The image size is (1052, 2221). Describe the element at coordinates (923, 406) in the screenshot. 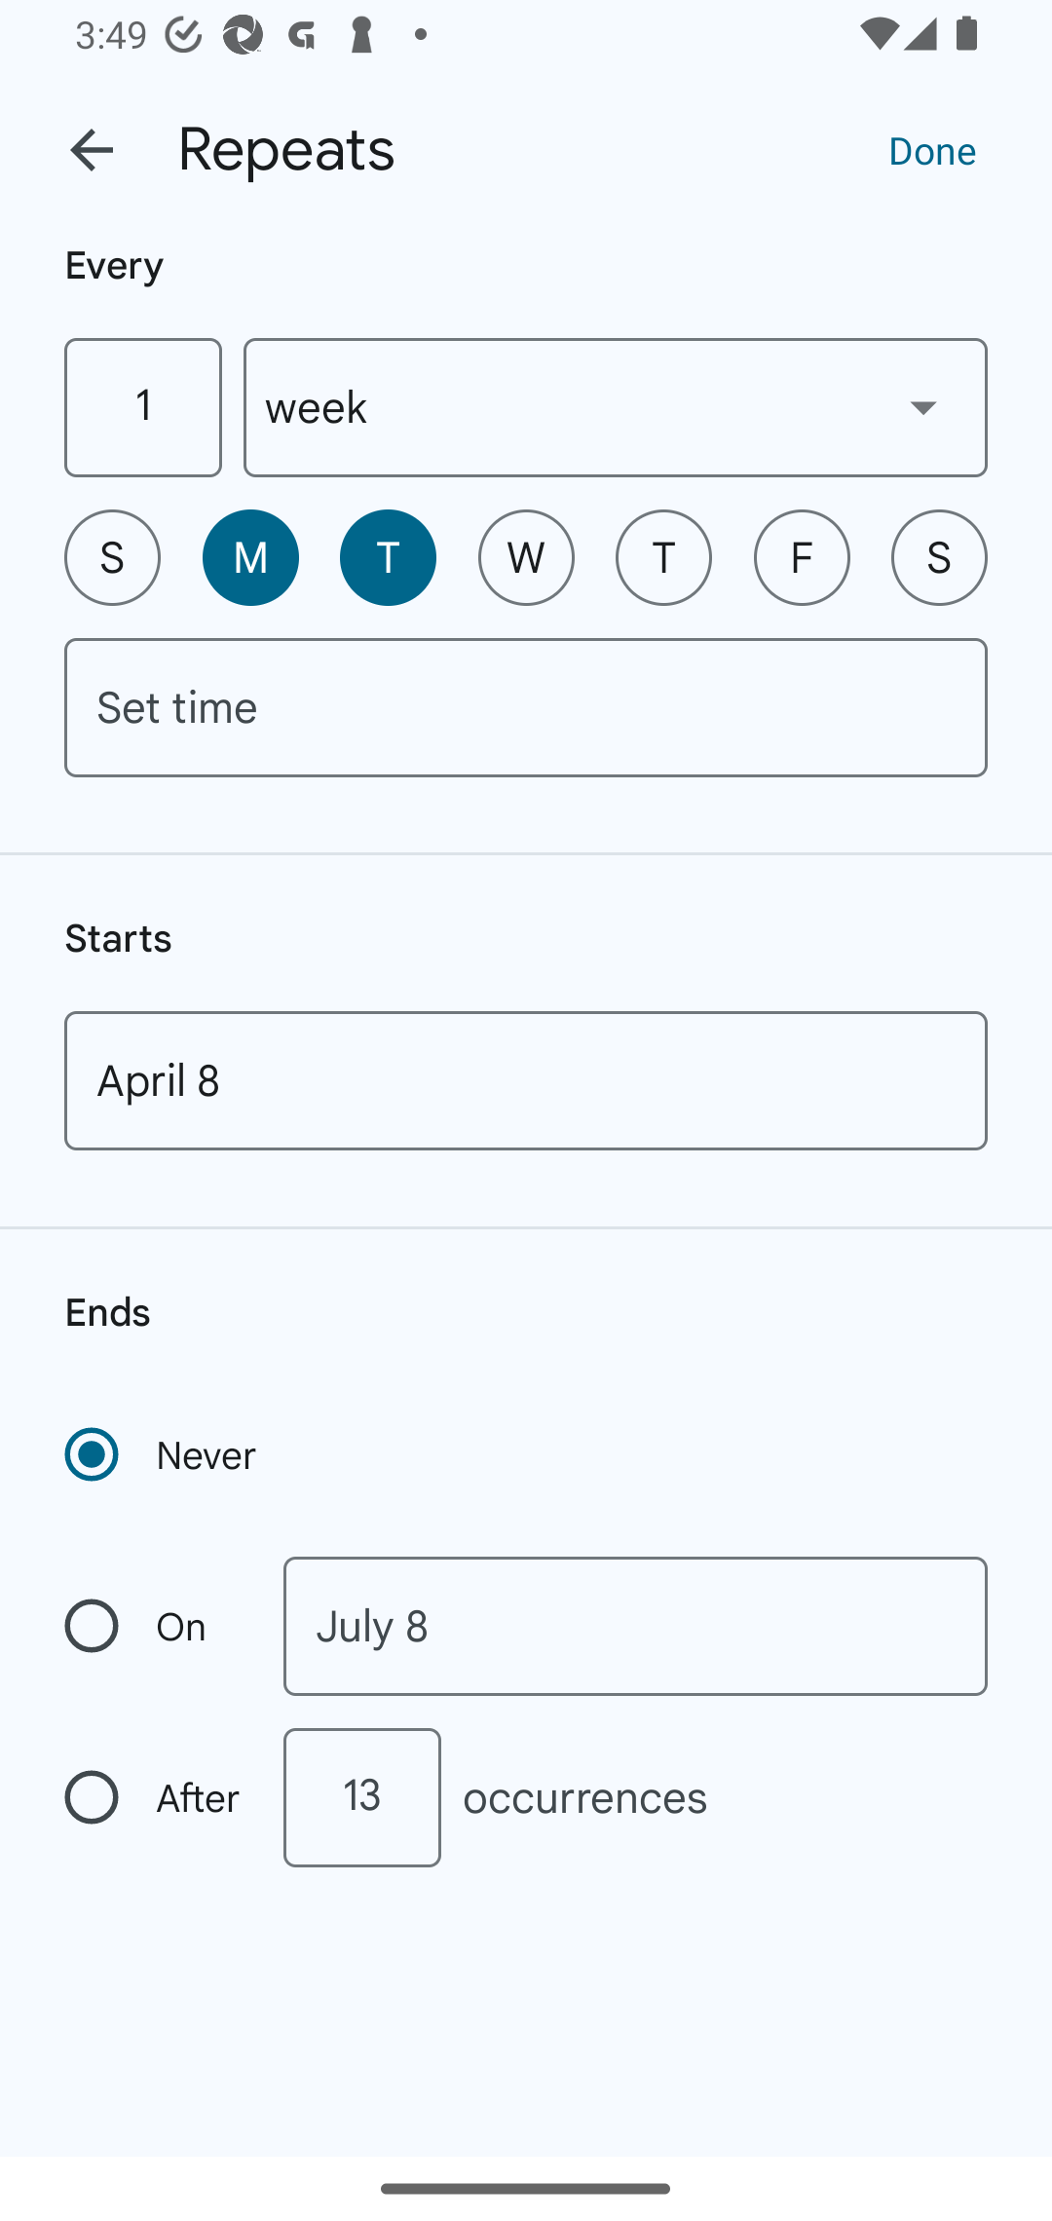

I see `Show dropdown menu` at that location.